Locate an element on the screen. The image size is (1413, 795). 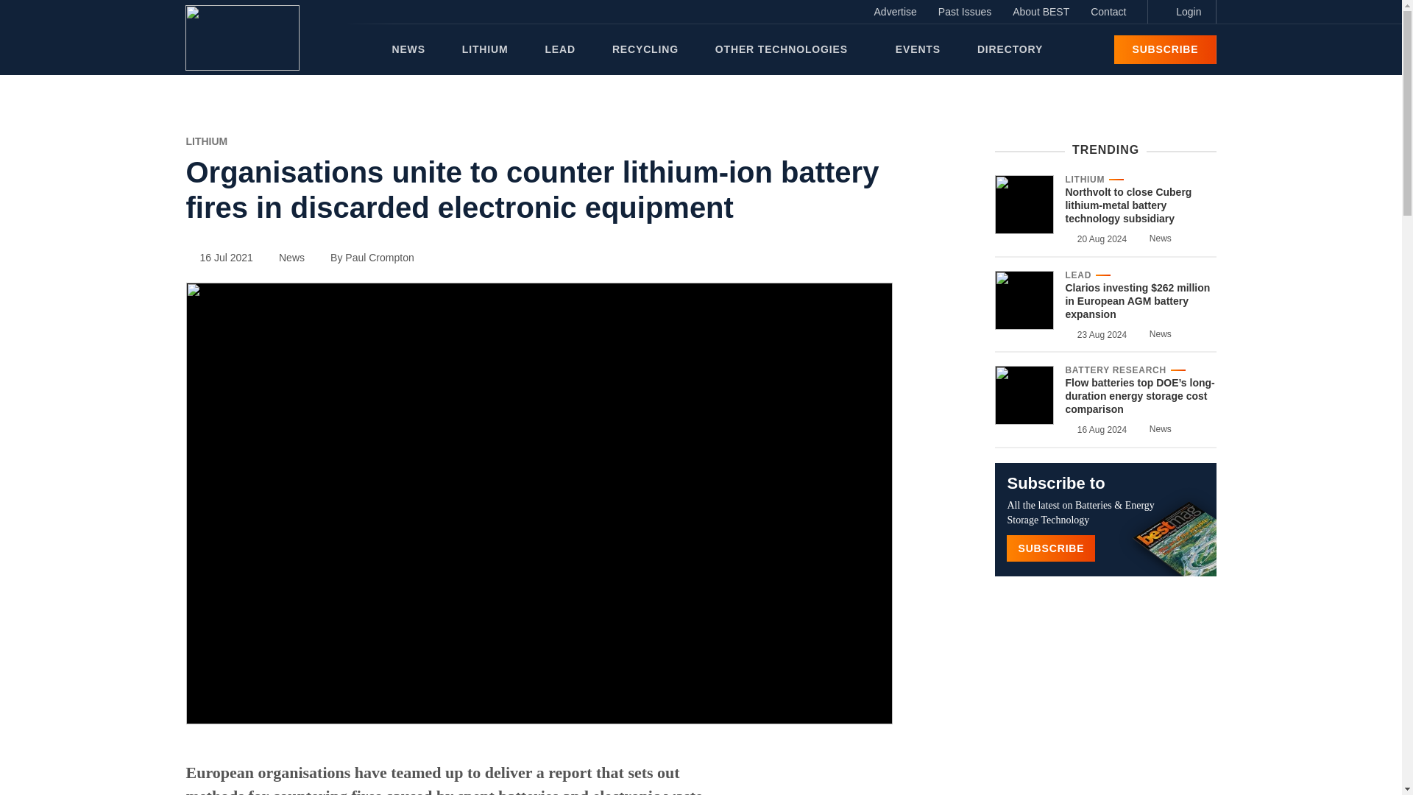
DIRECTORY is located at coordinates (1010, 49).